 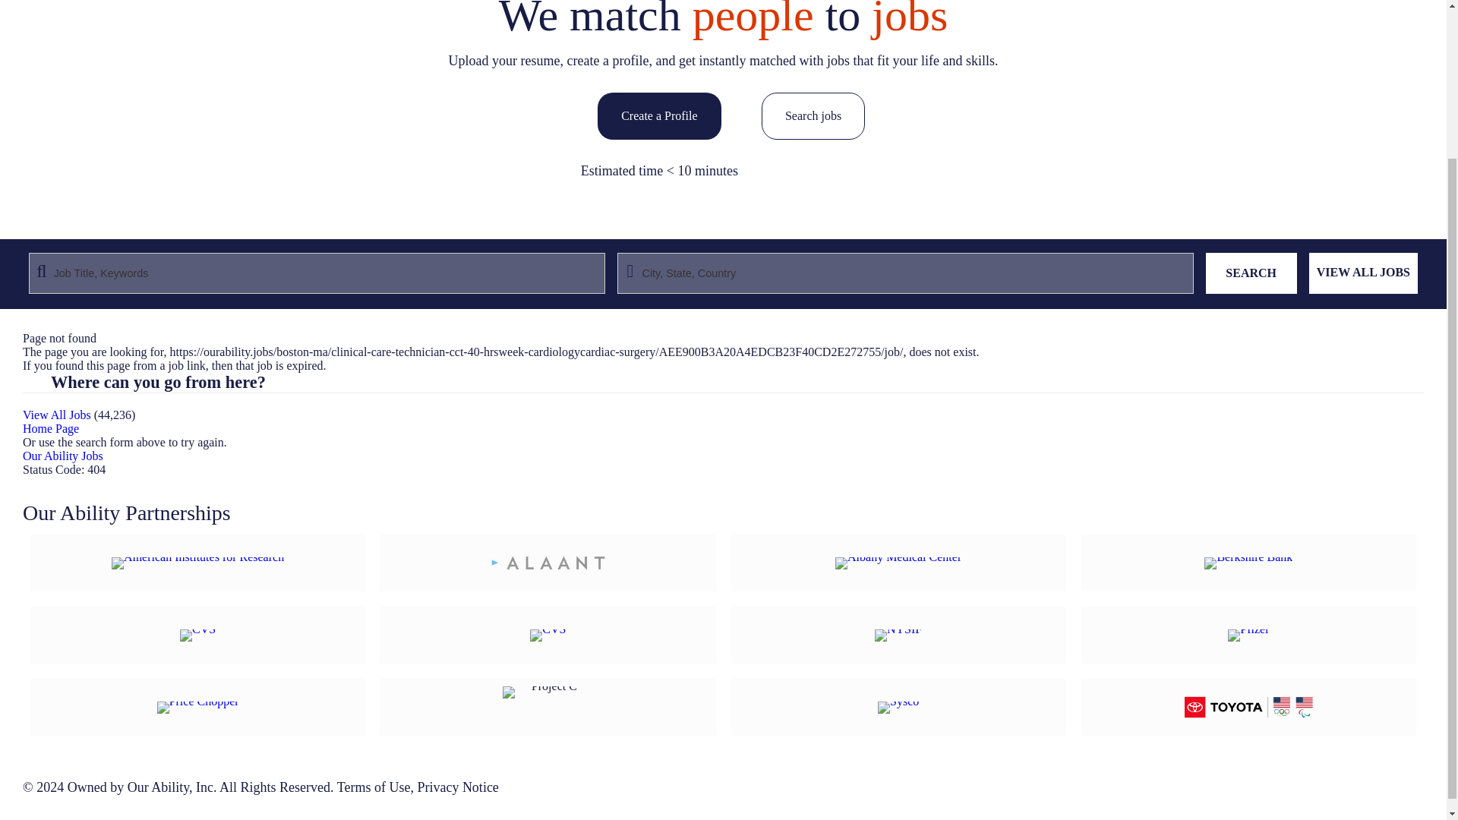 I want to click on Our Ability Jobs, so click(x=63, y=456).